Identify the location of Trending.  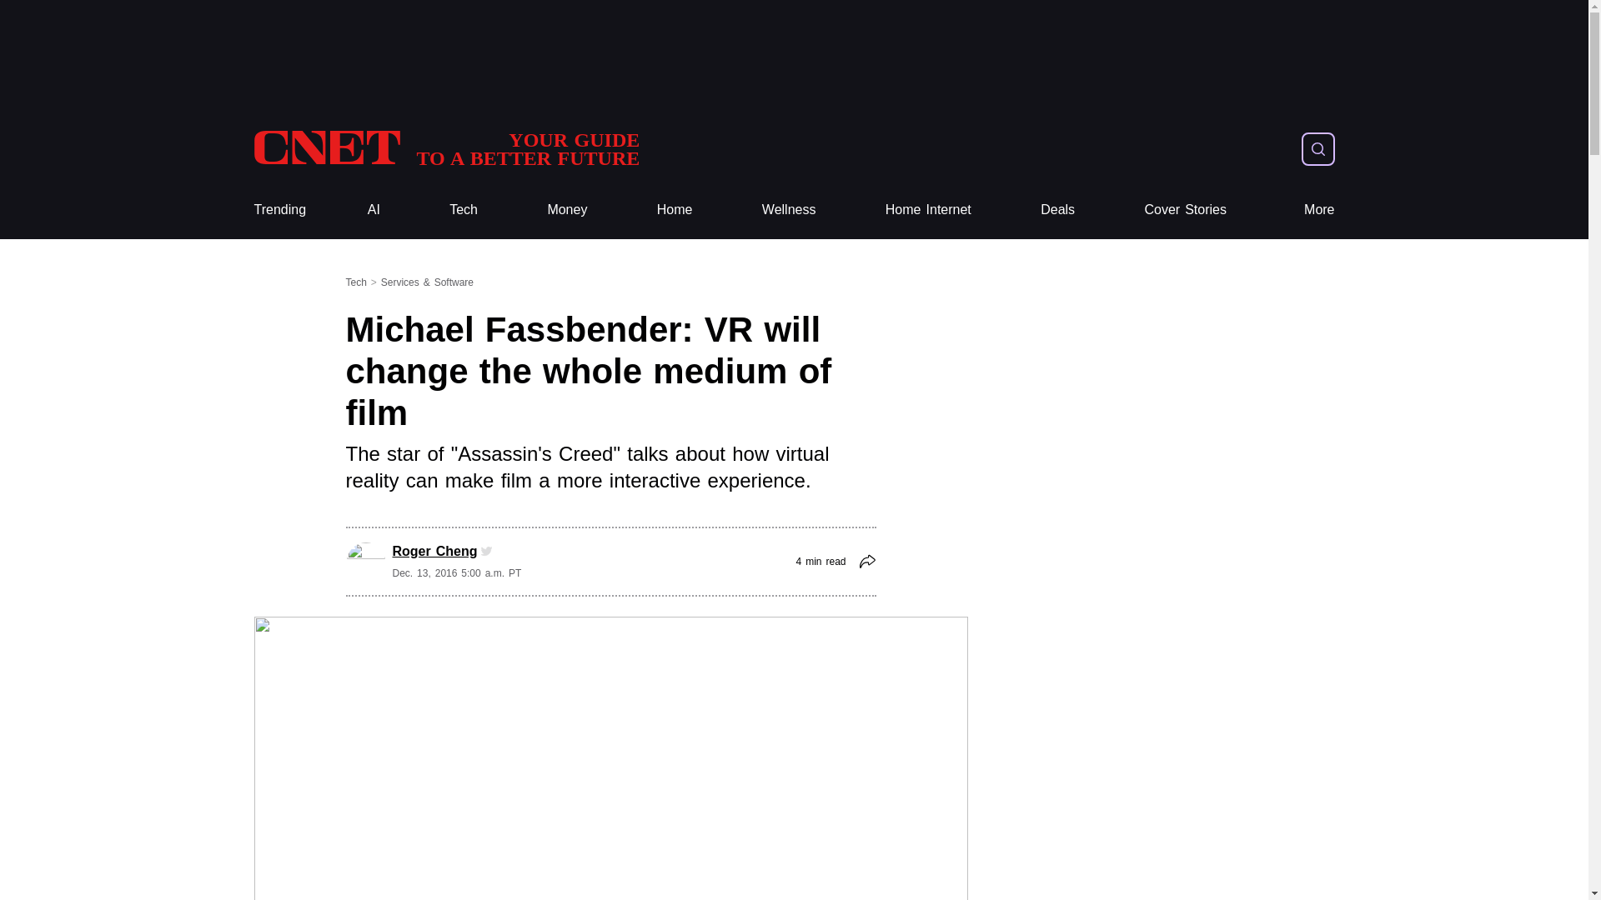
(279, 210).